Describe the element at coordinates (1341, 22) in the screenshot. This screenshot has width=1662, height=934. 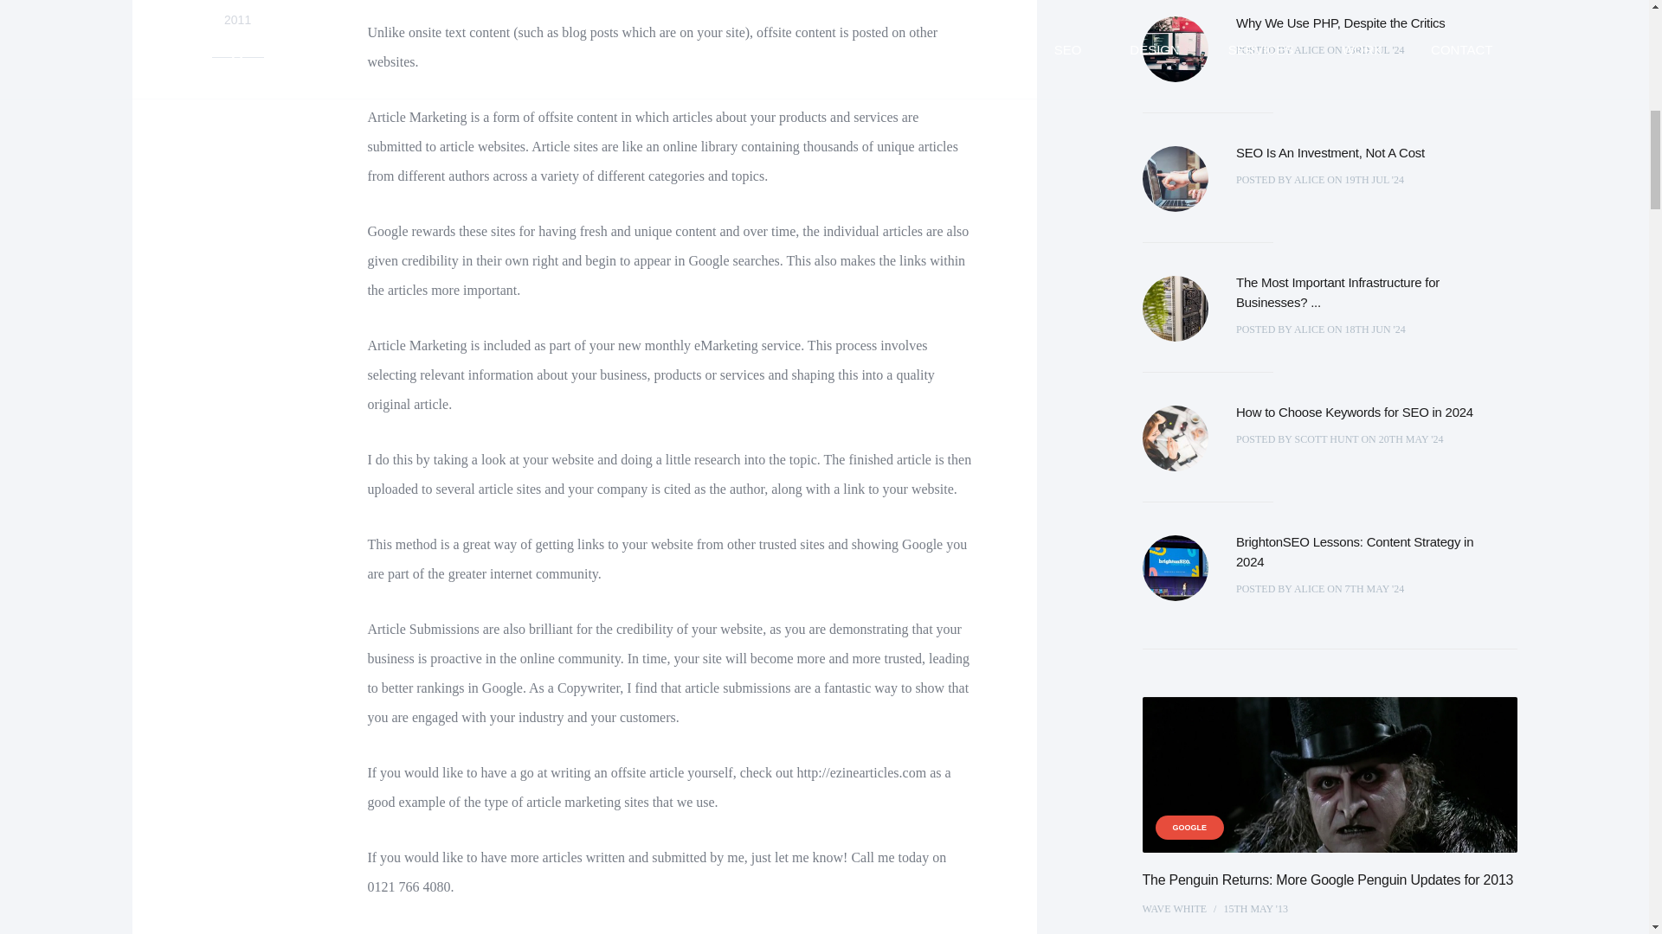
I see `Why We Use PHP, Despite the Critics` at that location.